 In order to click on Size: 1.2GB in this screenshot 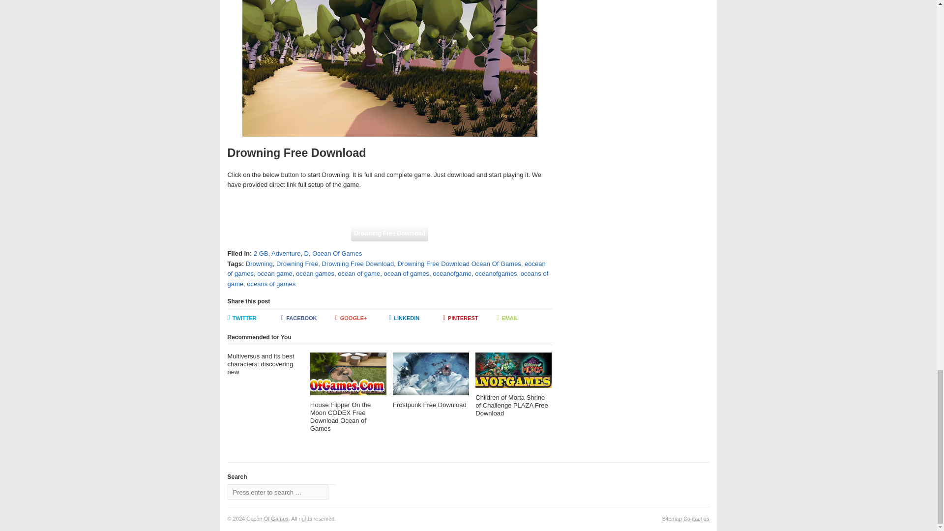, I will do `click(389, 234)`.